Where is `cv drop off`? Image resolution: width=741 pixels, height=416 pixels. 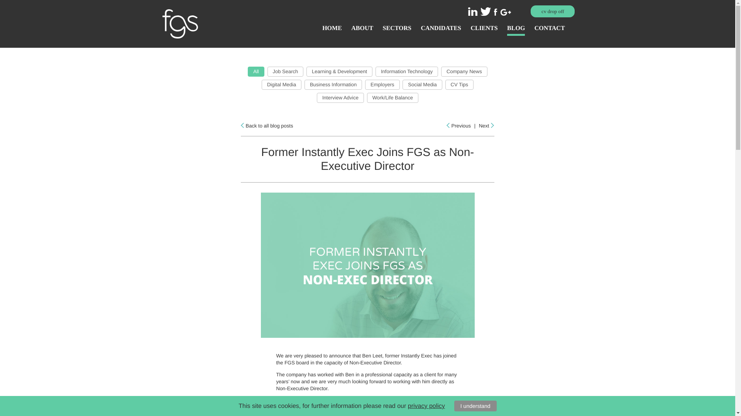 cv drop off is located at coordinates (553, 12).